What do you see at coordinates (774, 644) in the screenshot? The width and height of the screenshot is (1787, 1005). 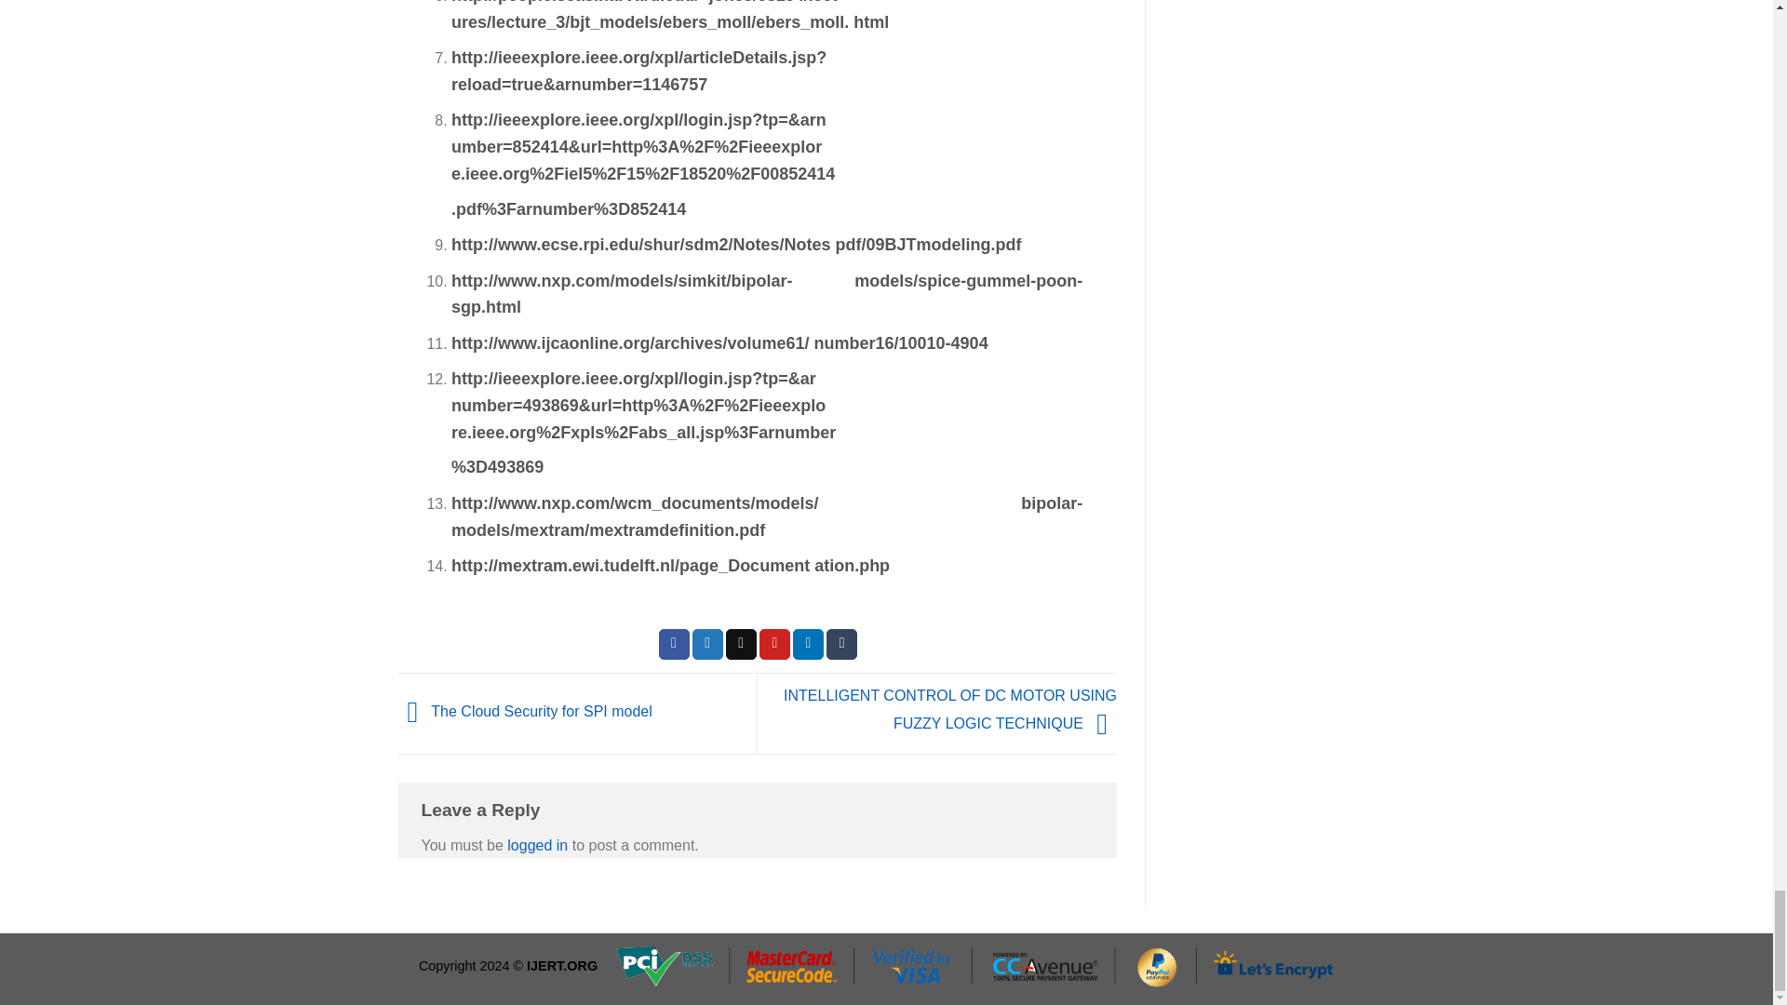 I see `Pin on Pinterest` at bounding box center [774, 644].